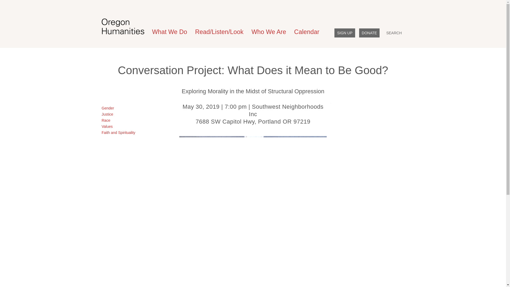 This screenshot has width=510, height=287. I want to click on SIGN UP, so click(345, 33).